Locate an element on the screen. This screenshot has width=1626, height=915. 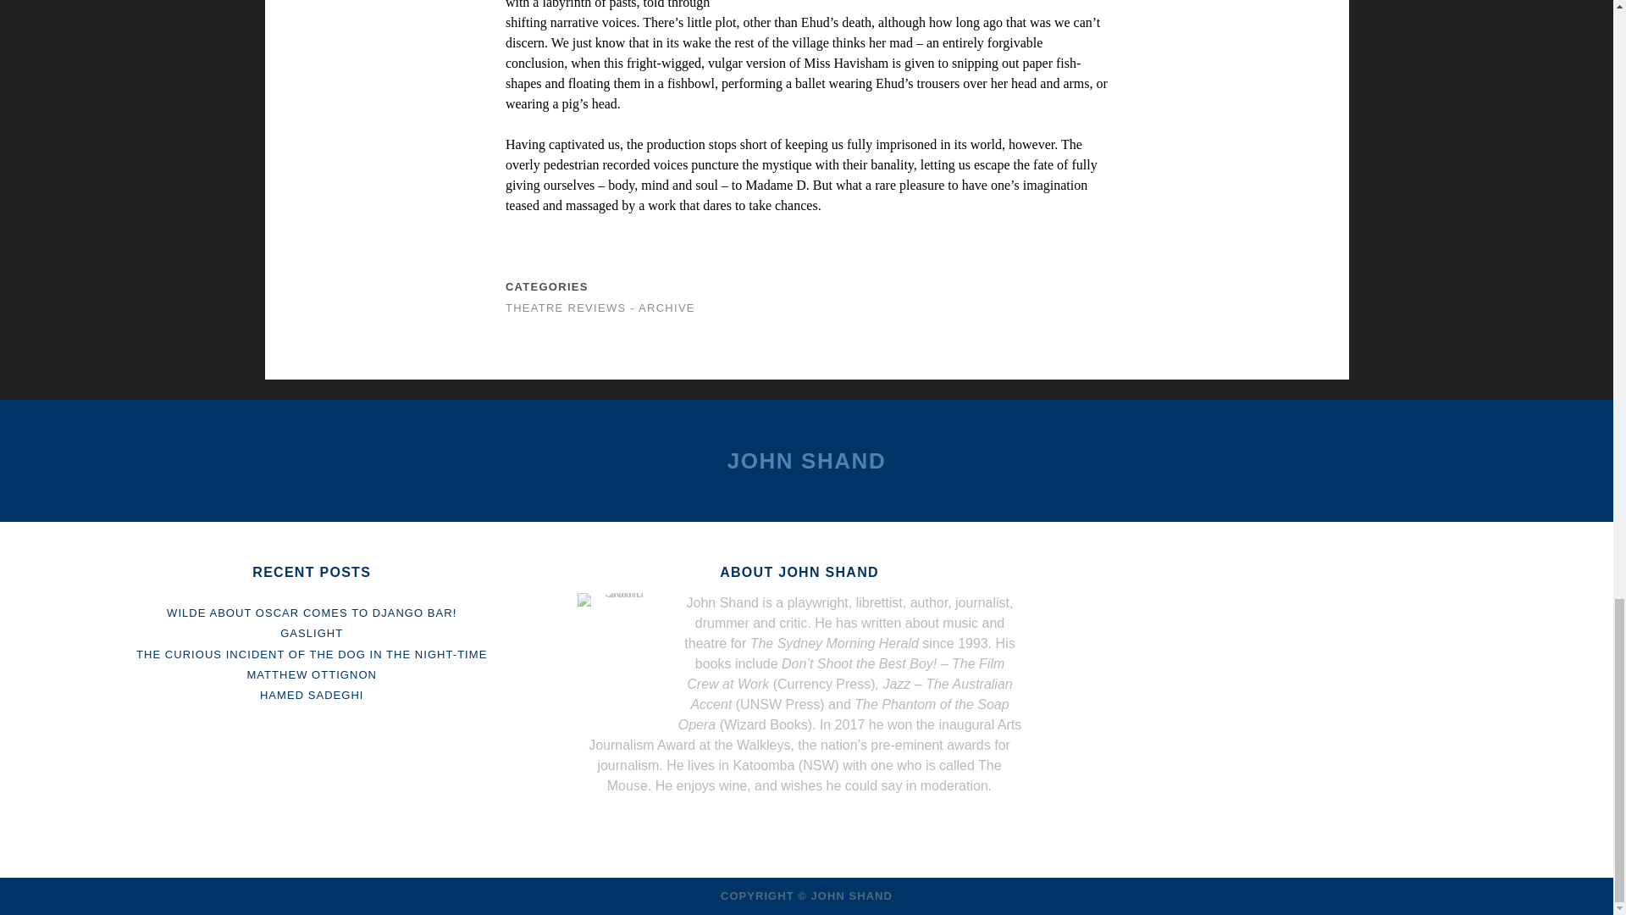
GASLIGHT is located at coordinates (312, 632).